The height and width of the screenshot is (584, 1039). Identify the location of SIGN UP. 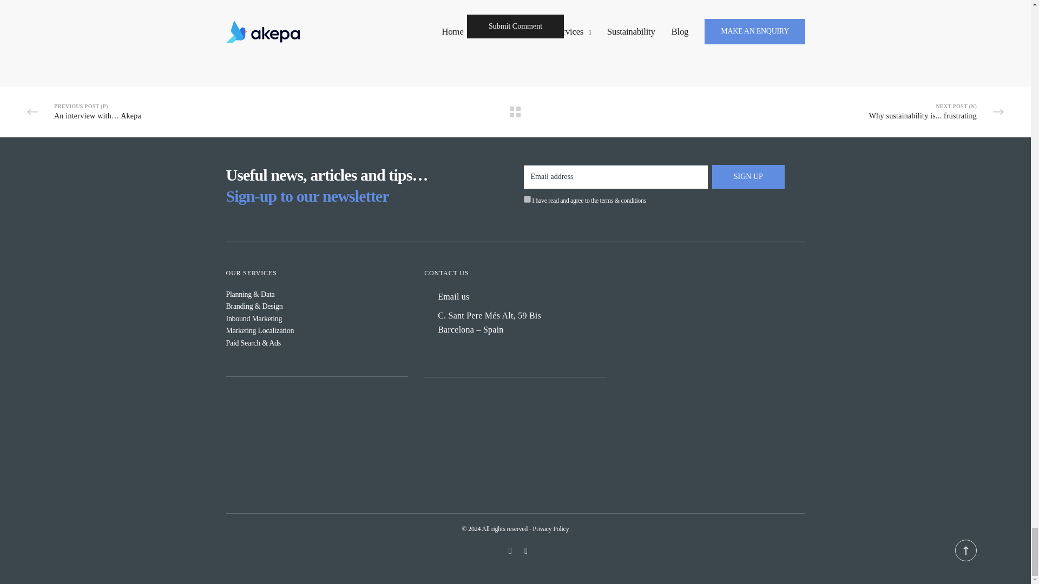
(748, 176).